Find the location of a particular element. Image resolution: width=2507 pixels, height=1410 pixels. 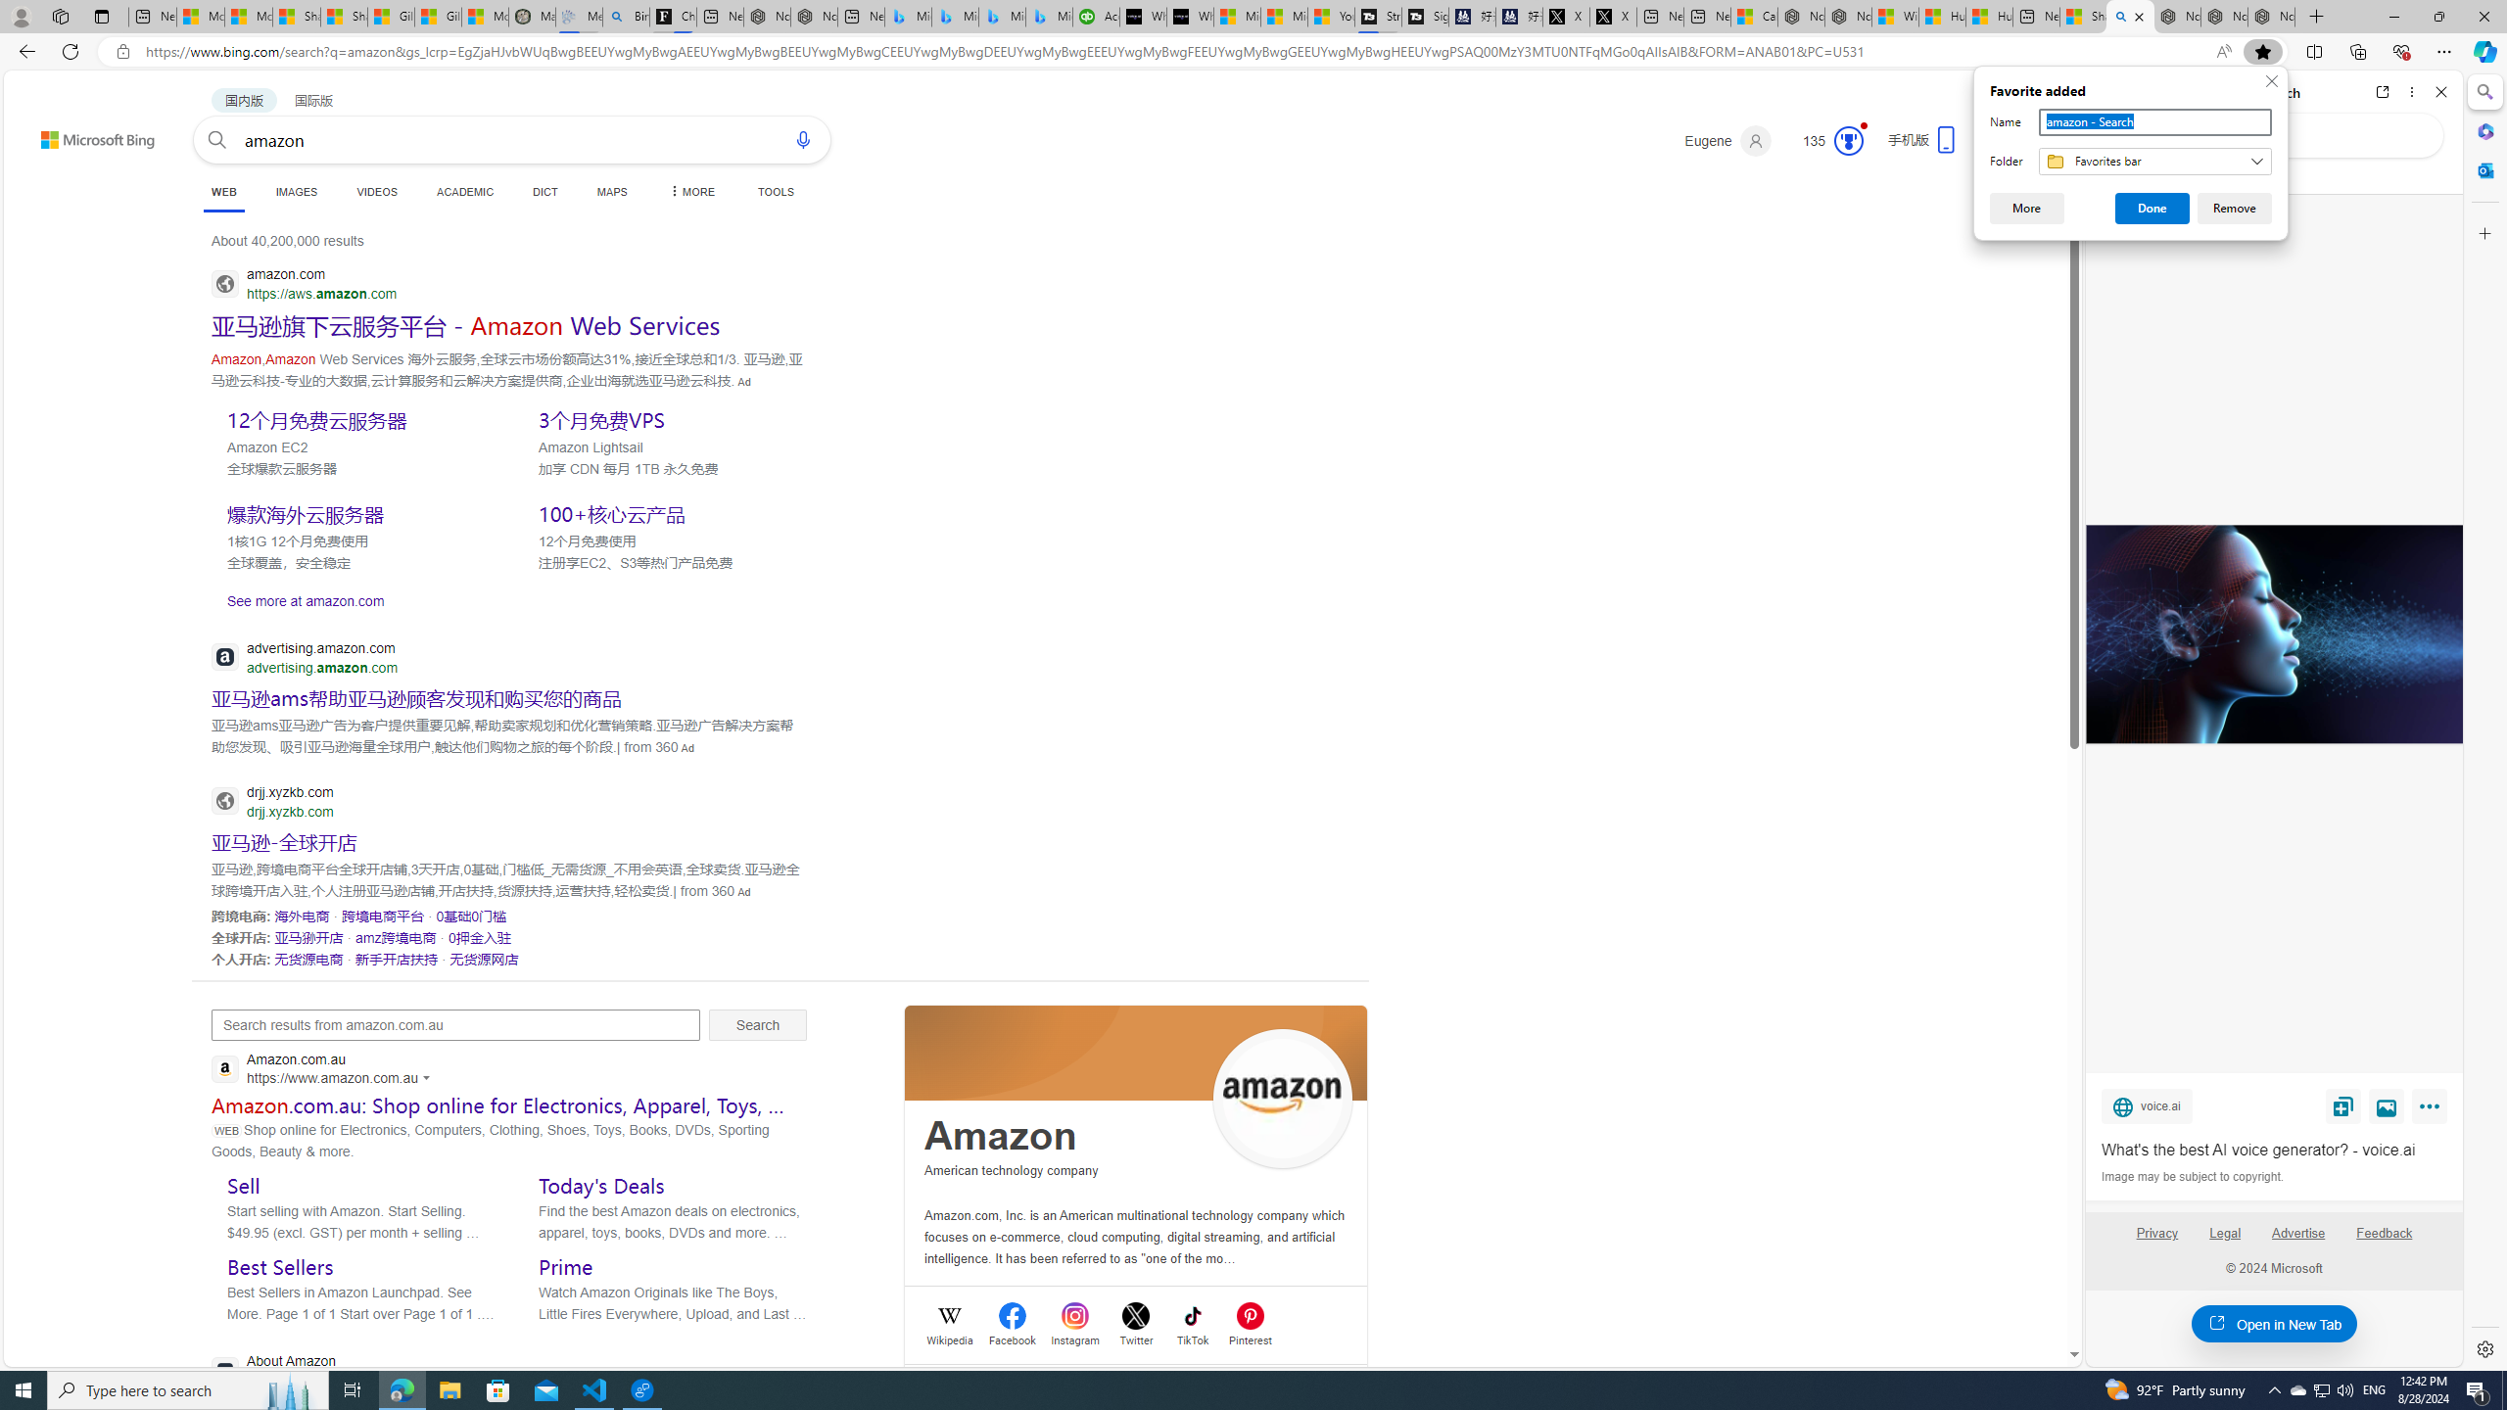

Action Center, 1 new notification is located at coordinates (2478, 1390).